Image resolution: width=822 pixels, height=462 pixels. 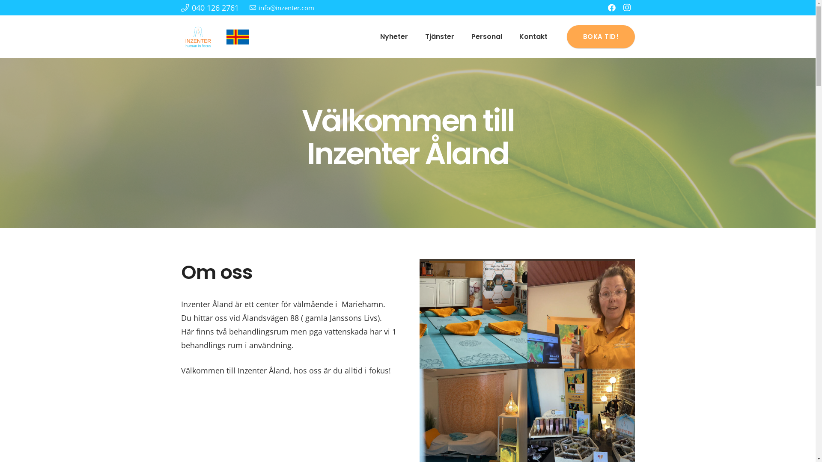 I want to click on Kontakt, so click(x=533, y=37).